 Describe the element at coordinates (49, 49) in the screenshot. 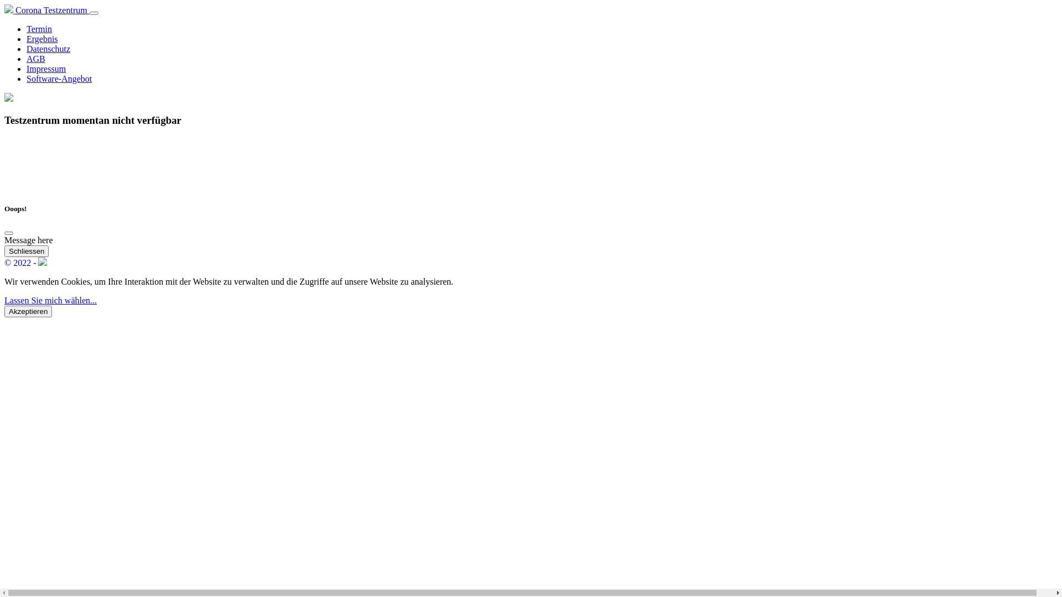

I see `Datenschutz` at that location.